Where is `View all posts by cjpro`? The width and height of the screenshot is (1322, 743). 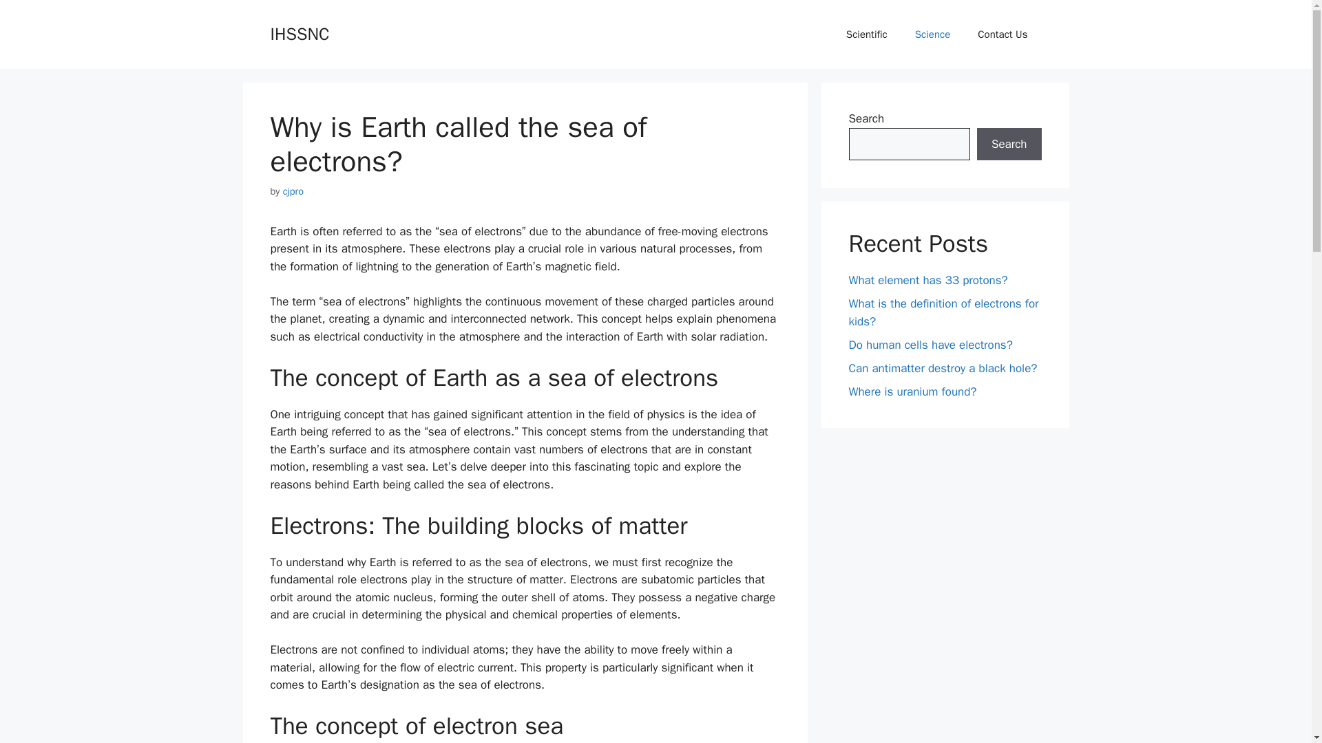 View all posts by cjpro is located at coordinates (293, 191).